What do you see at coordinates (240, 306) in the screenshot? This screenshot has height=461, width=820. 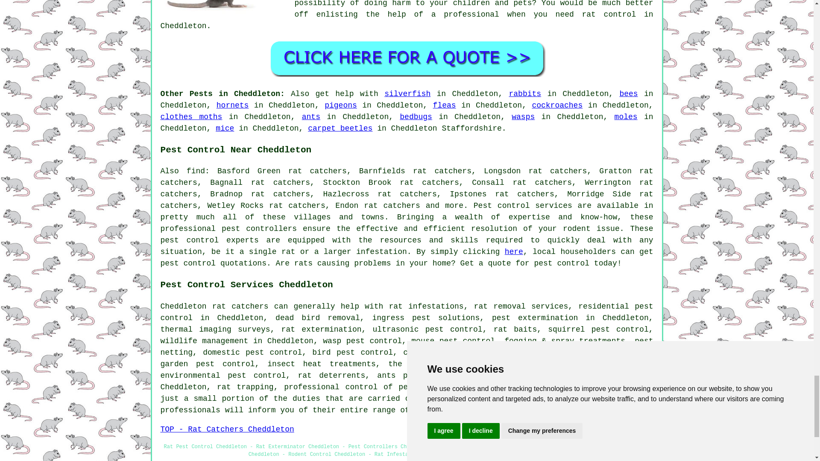 I see `rat catchers` at bounding box center [240, 306].